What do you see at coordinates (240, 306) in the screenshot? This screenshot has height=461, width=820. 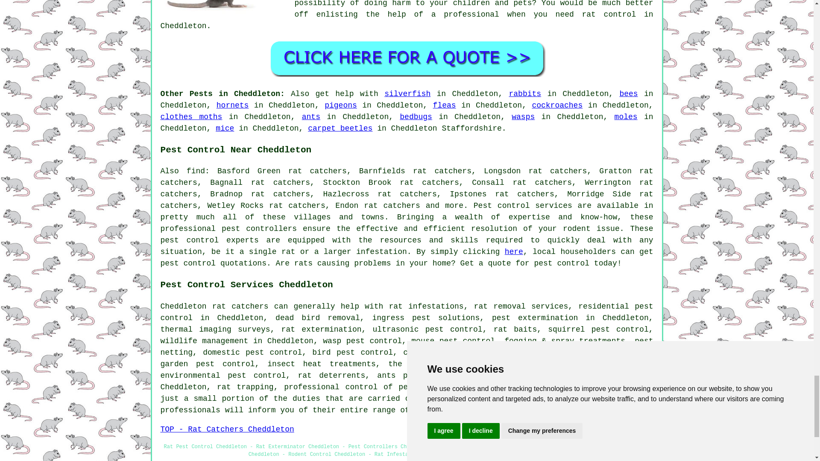 I see `rat catchers` at bounding box center [240, 306].